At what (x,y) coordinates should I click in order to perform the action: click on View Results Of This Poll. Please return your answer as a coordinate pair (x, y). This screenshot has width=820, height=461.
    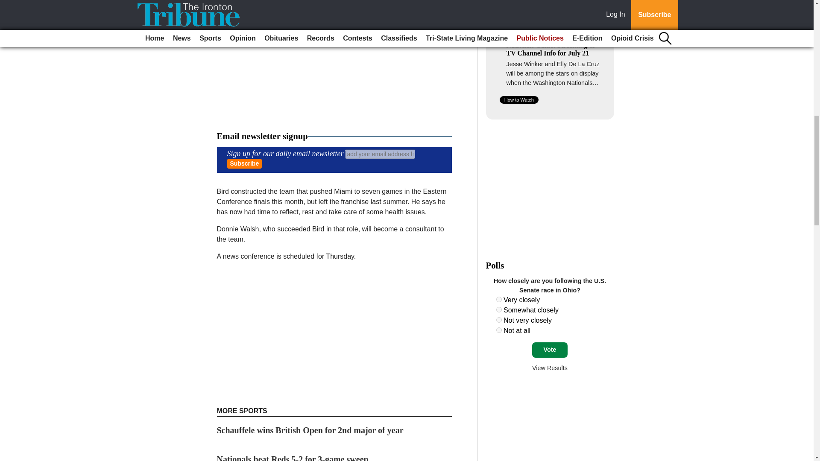
    Looking at the image, I should click on (550, 368).